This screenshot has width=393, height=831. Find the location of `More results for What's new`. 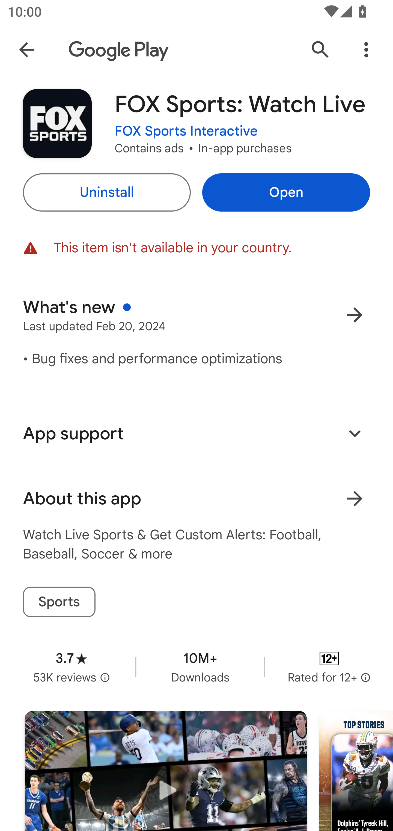

More results for What's new is located at coordinates (355, 315).